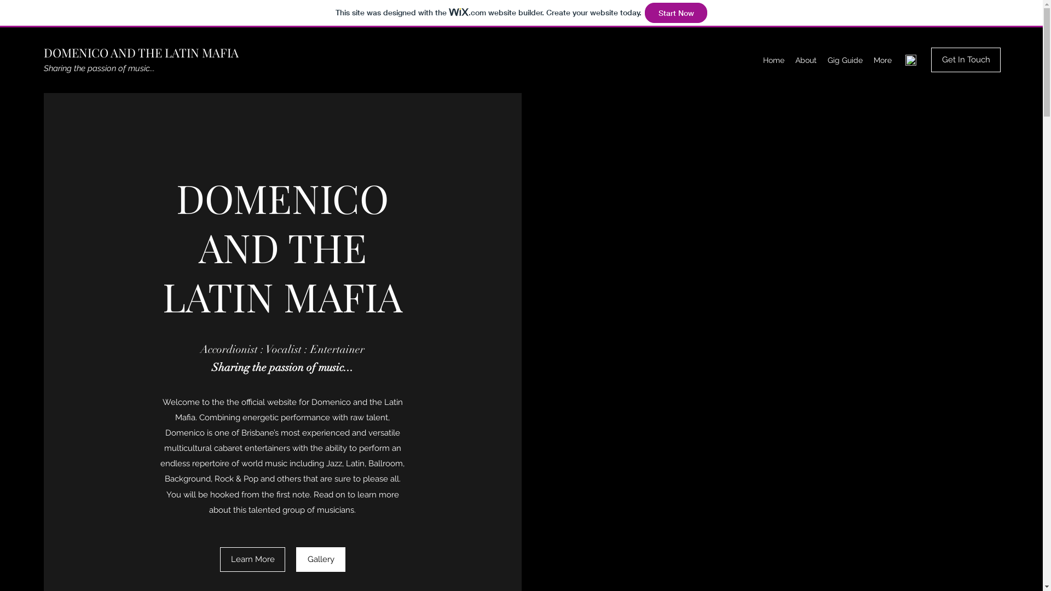 This screenshot has height=591, width=1051. What do you see at coordinates (141, 53) in the screenshot?
I see `DOMENICO AND THE LATIN MAFIA` at bounding box center [141, 53].